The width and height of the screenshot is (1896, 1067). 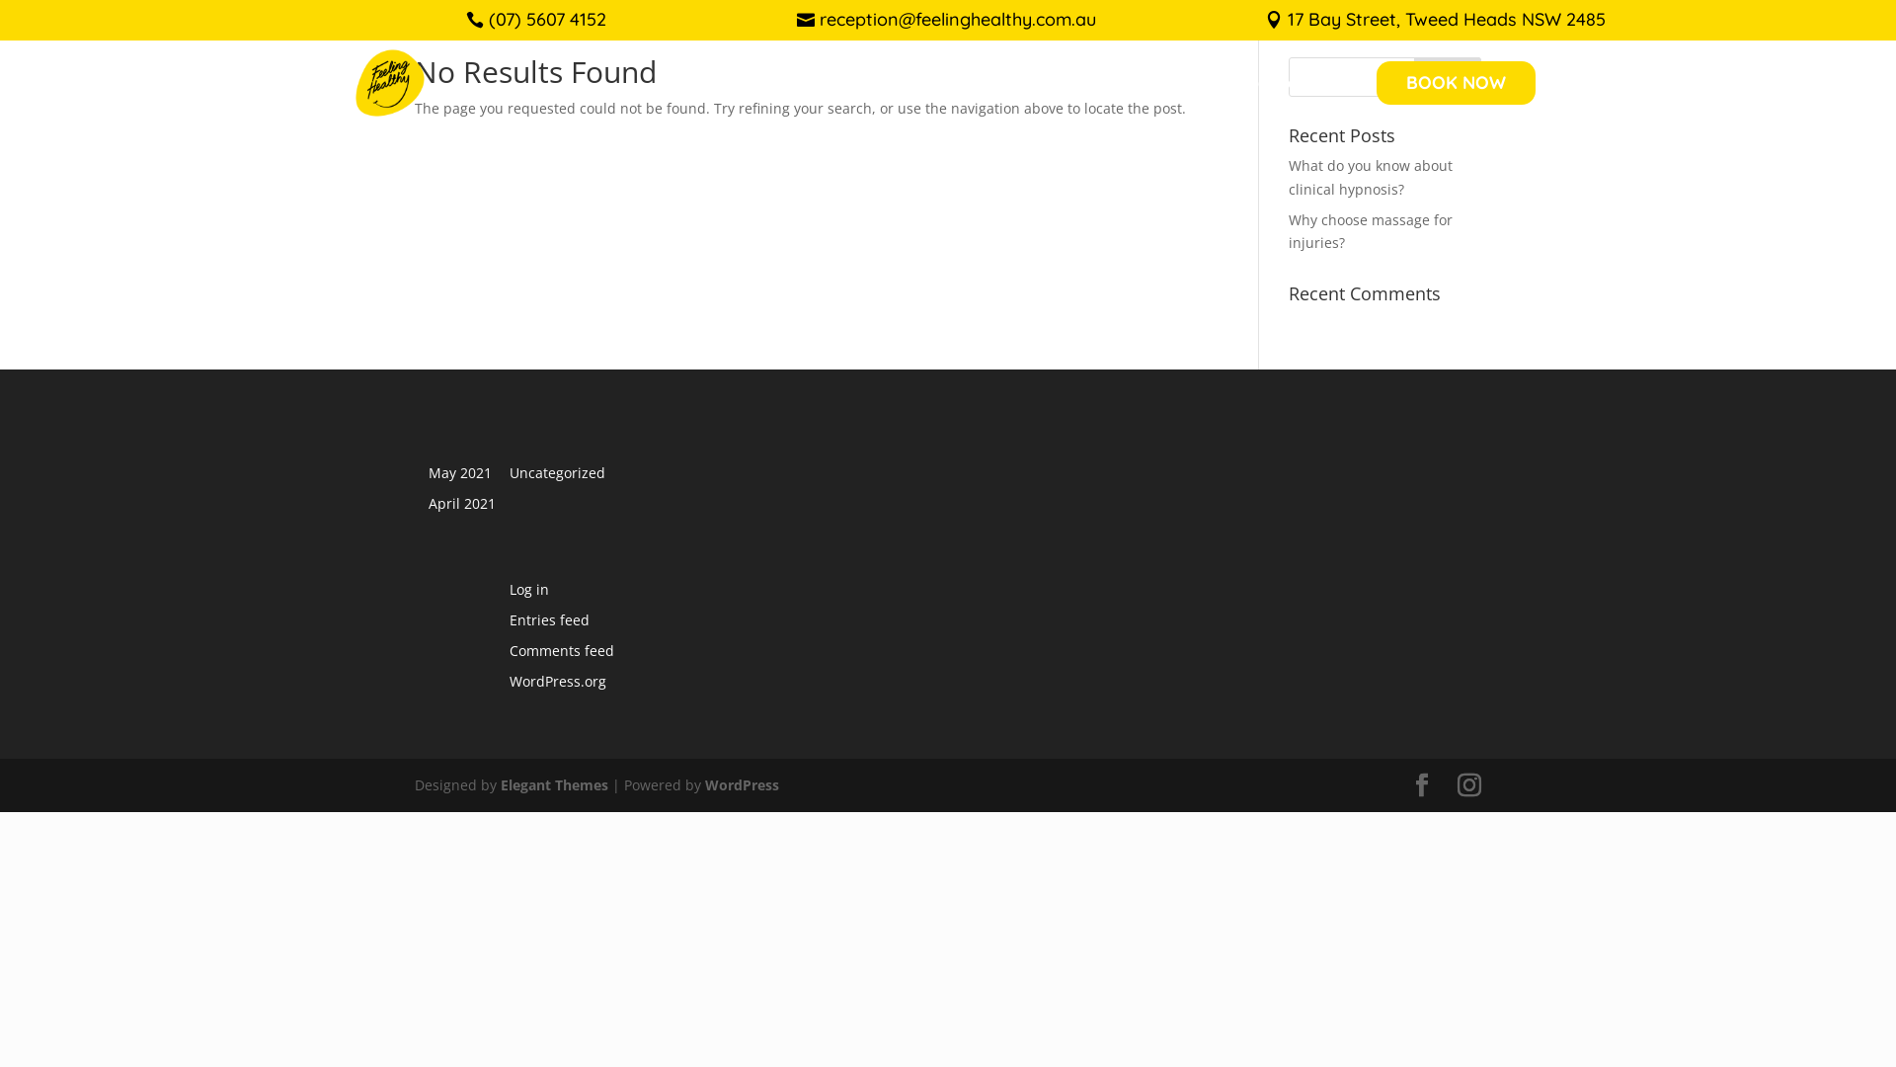 I want to click on Log in, so click(x=529, y=589).